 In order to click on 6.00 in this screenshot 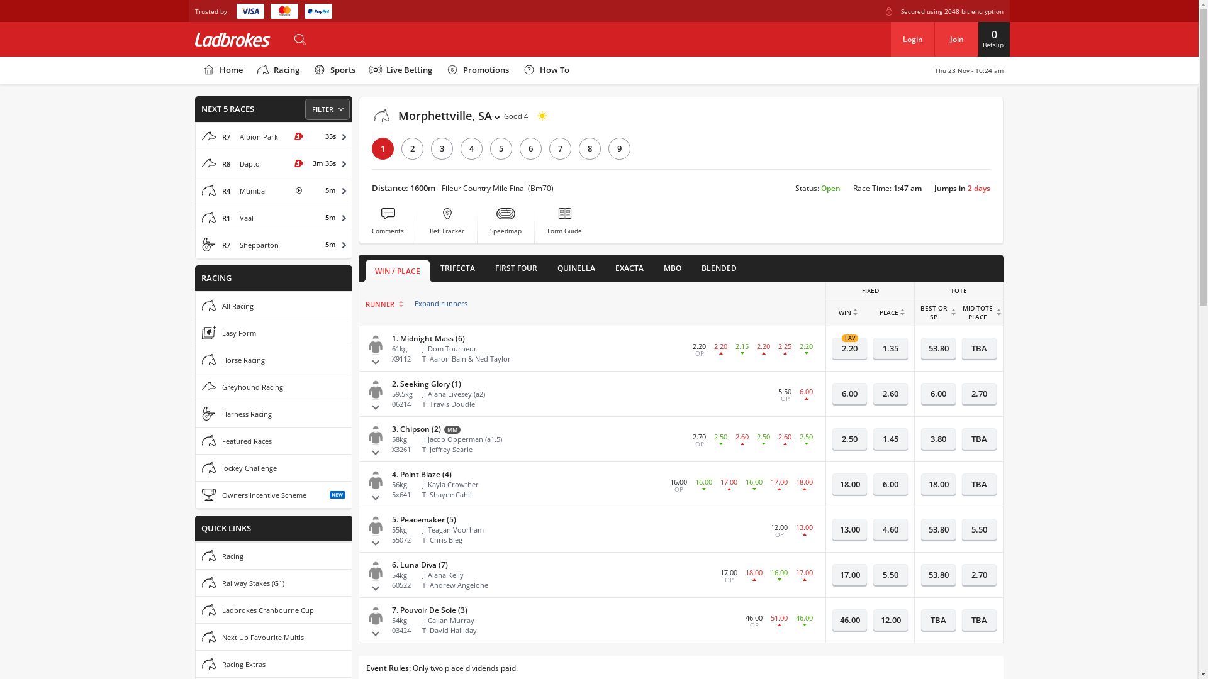, I will do `click(939, 394)`.